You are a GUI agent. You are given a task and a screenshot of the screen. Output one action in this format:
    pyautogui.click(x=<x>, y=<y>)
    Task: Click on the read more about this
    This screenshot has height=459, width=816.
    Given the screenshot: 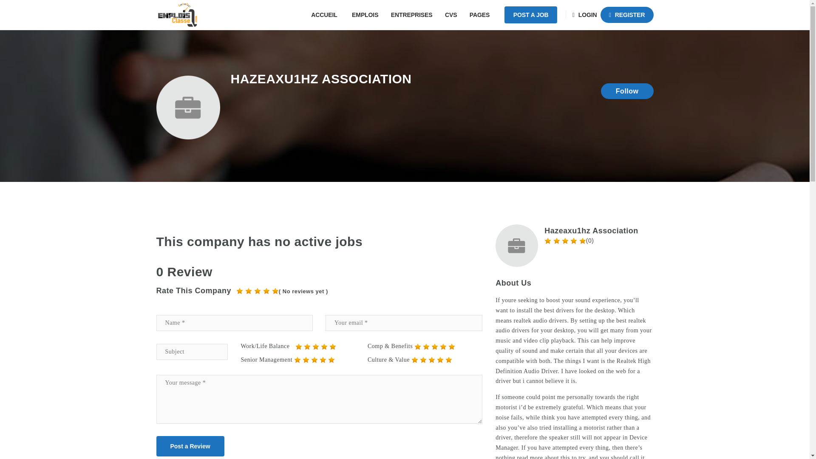 What is the action you would take?
    pyautogui.click(x=544, y=457)
    